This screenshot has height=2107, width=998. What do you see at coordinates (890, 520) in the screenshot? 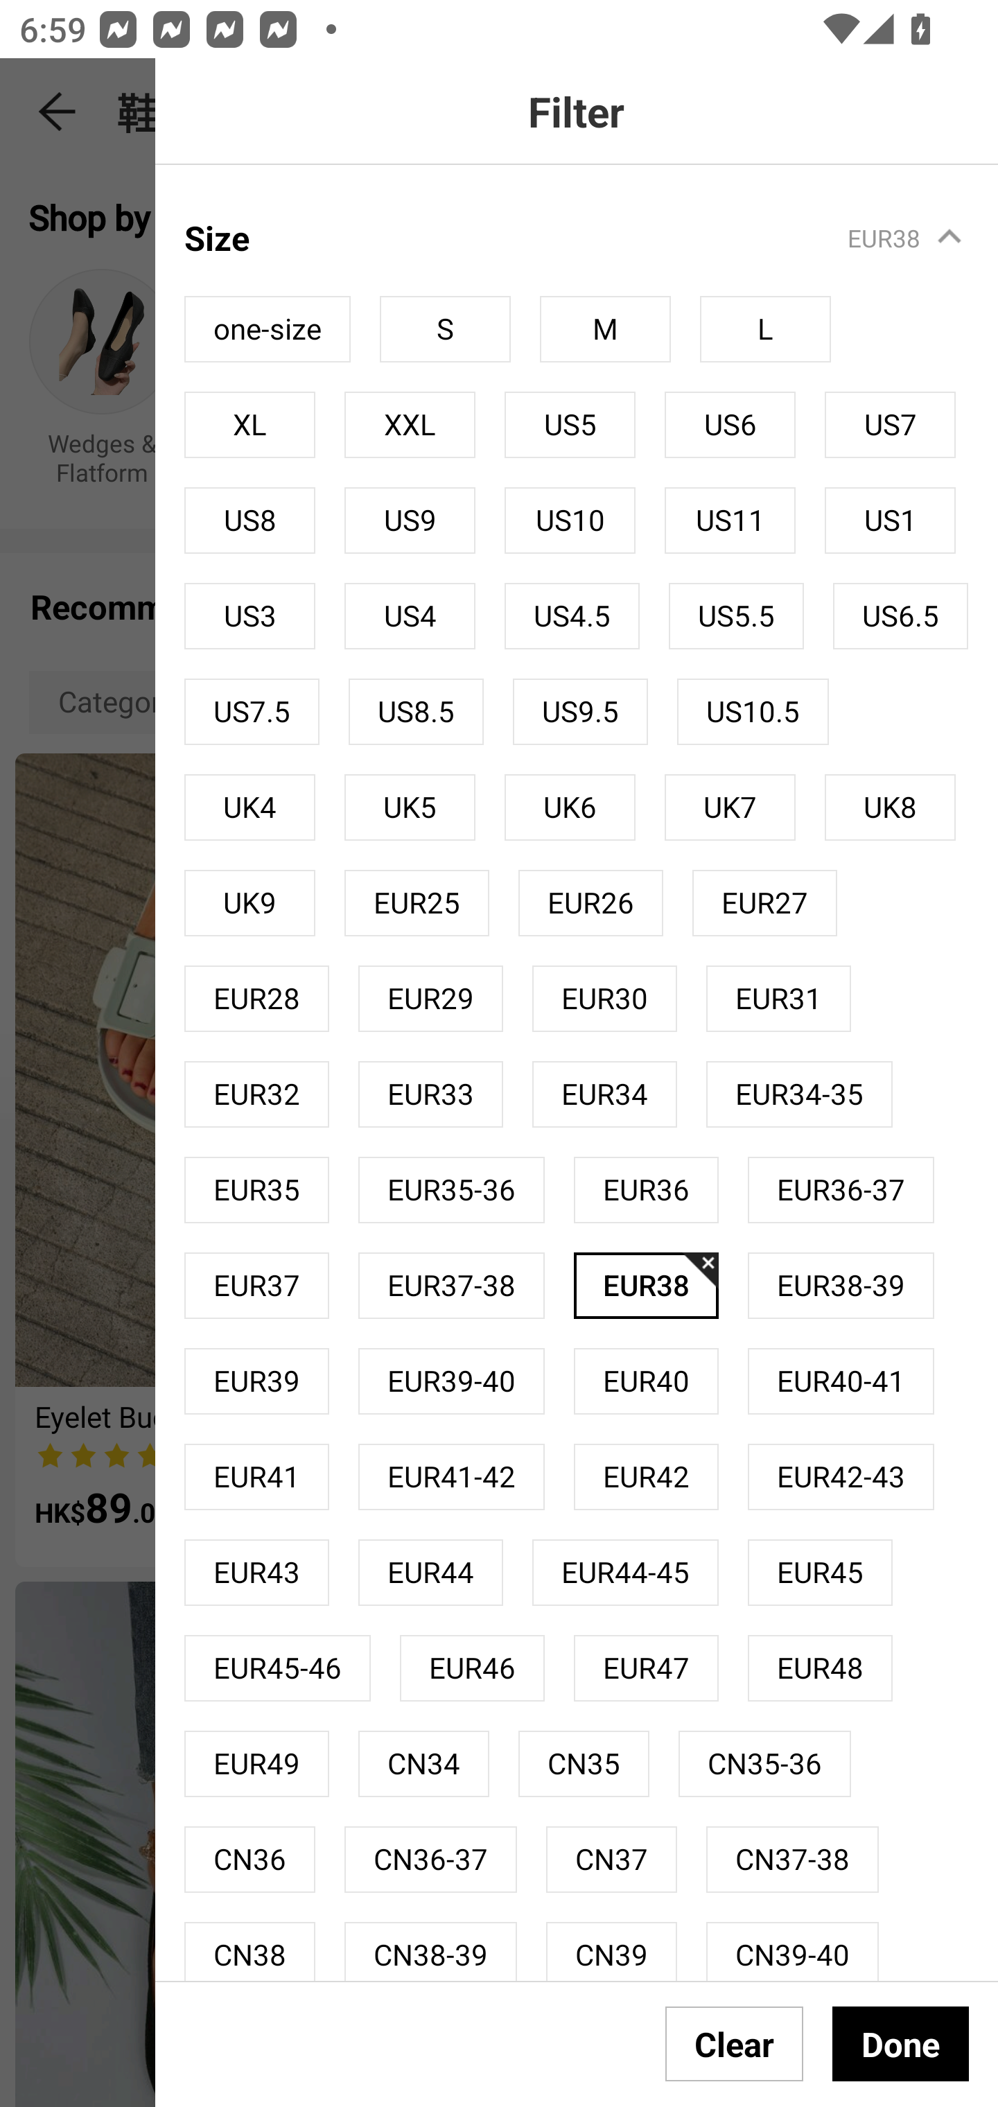
I see `US1` at bounding box center [890, 520].